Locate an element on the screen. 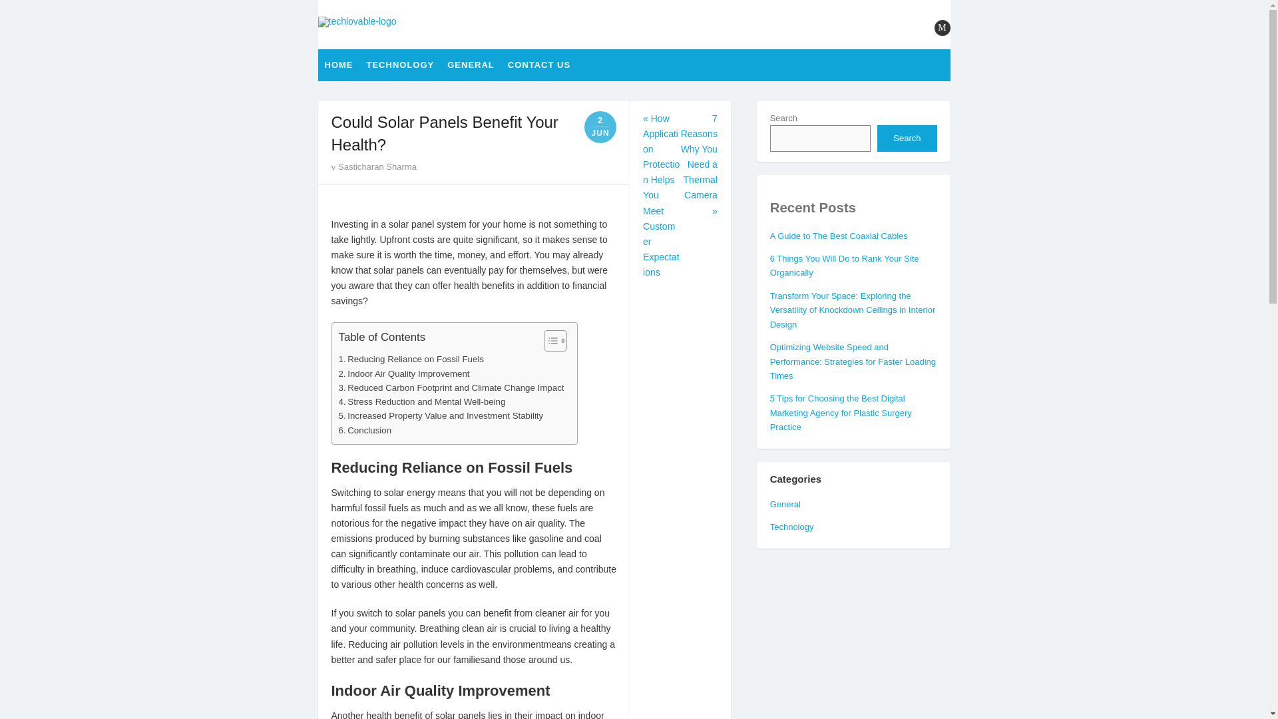 This screenshot has height=719, width=1278. Indoor Air Quality Improvement is located at coordinates (403, 373).